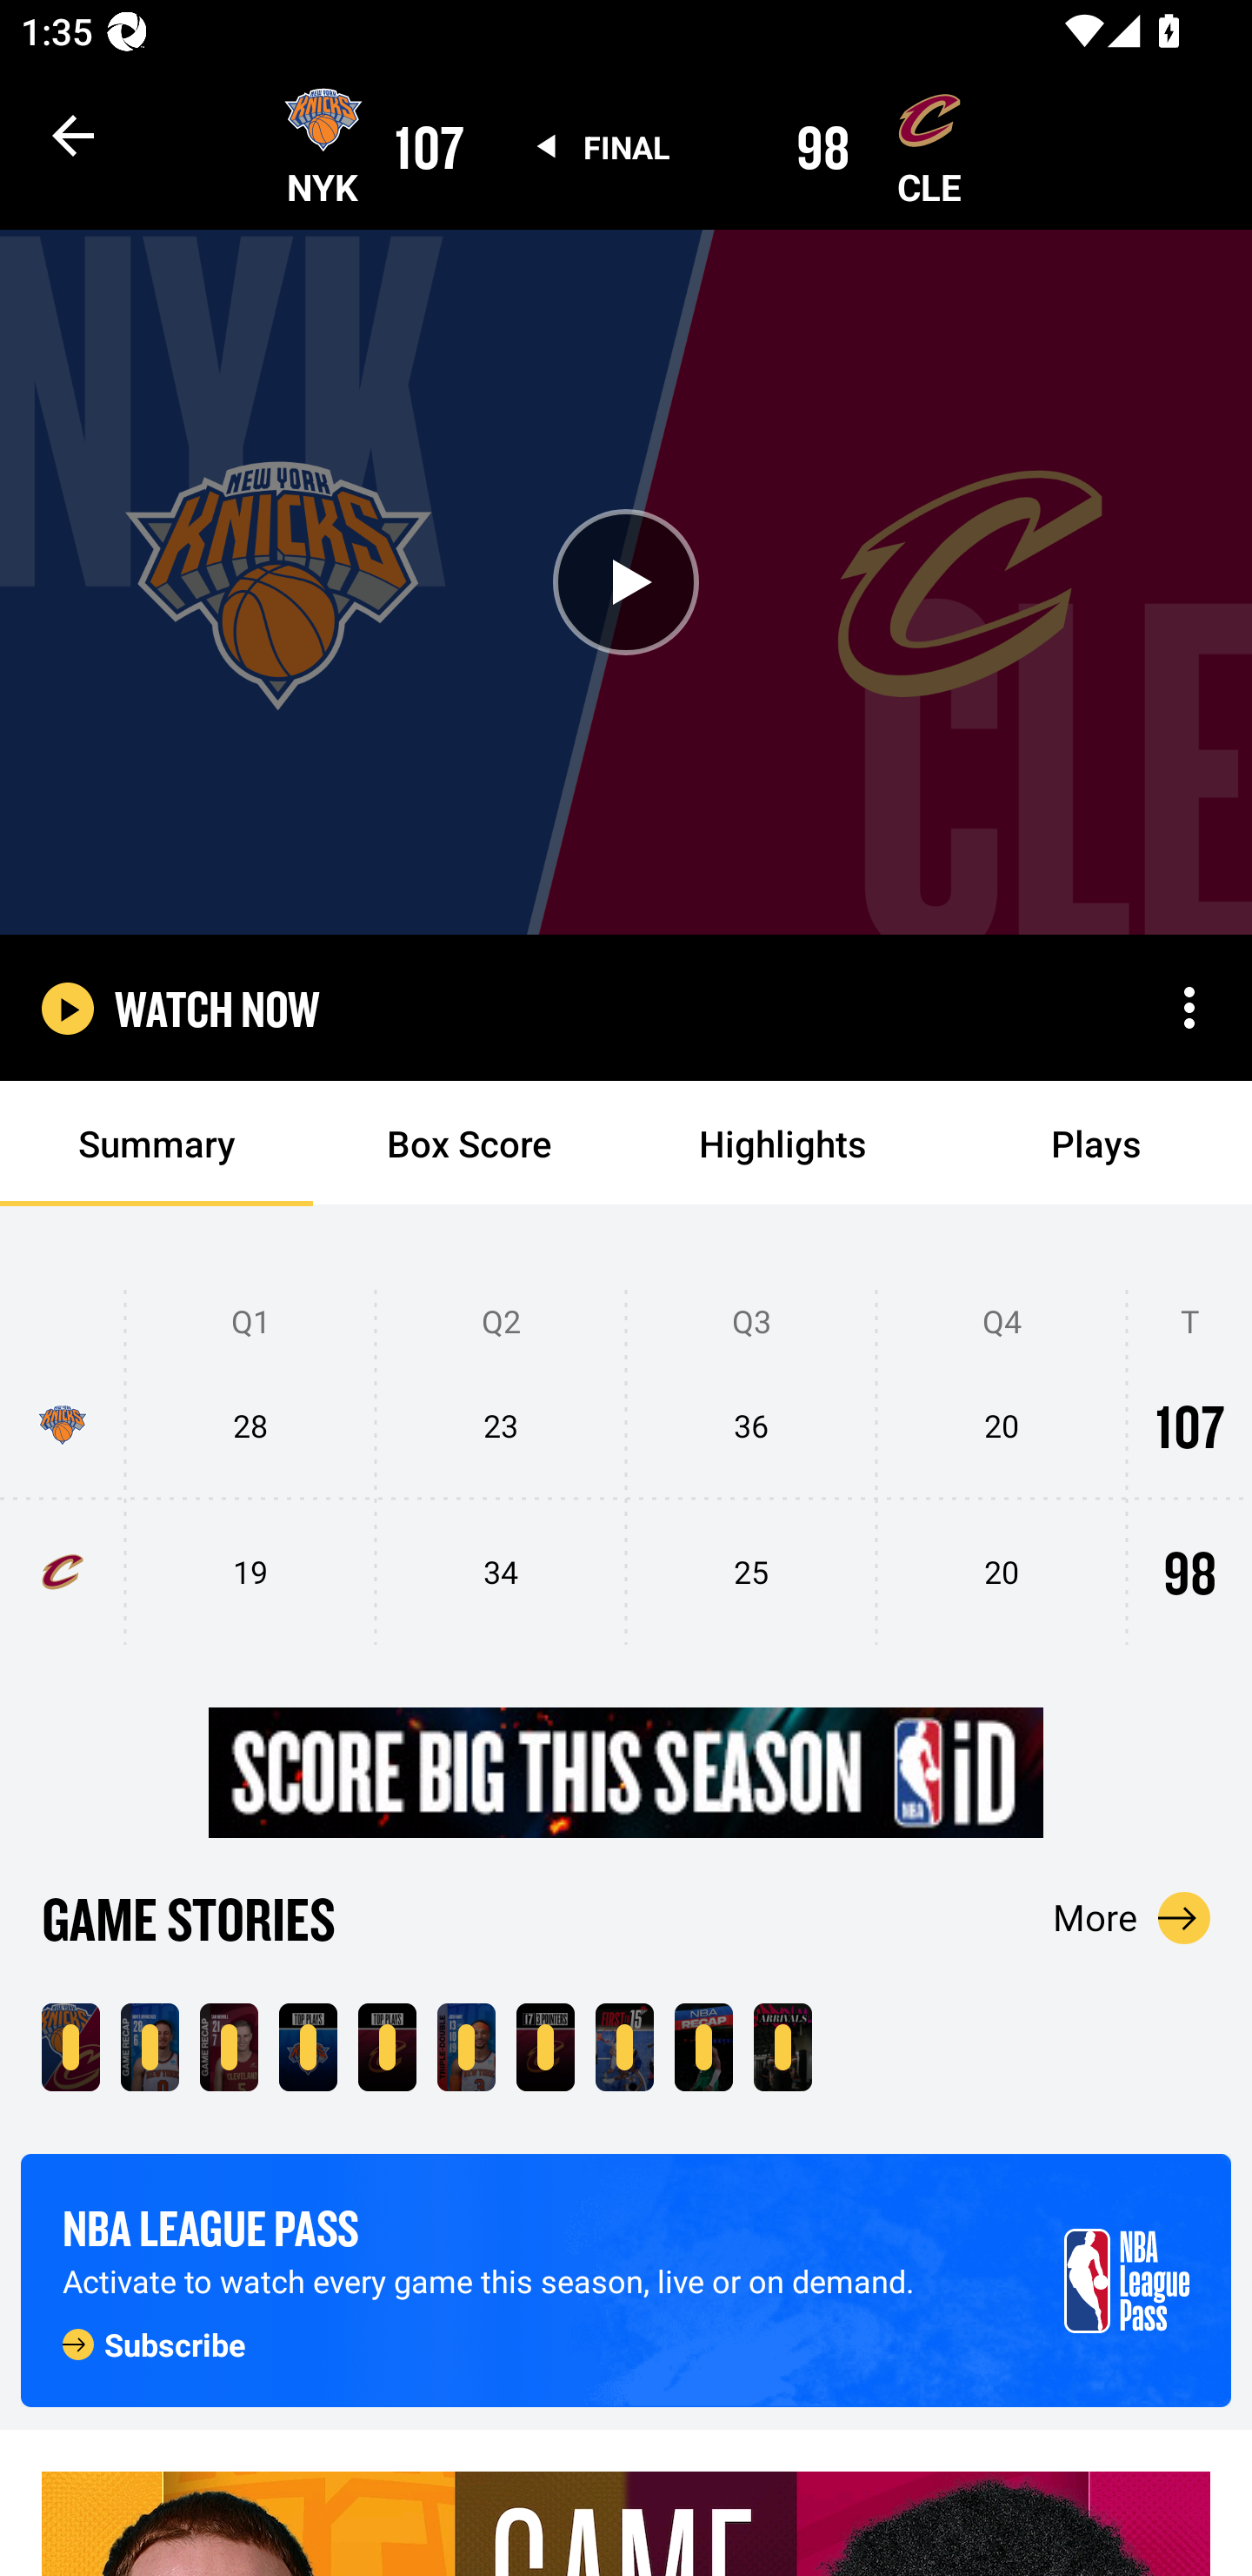 This screenshot has height=2576, width=1252. I want to click on NEW Highlights From Sam Merrill's 21-Point Game, so click(229, 2047).